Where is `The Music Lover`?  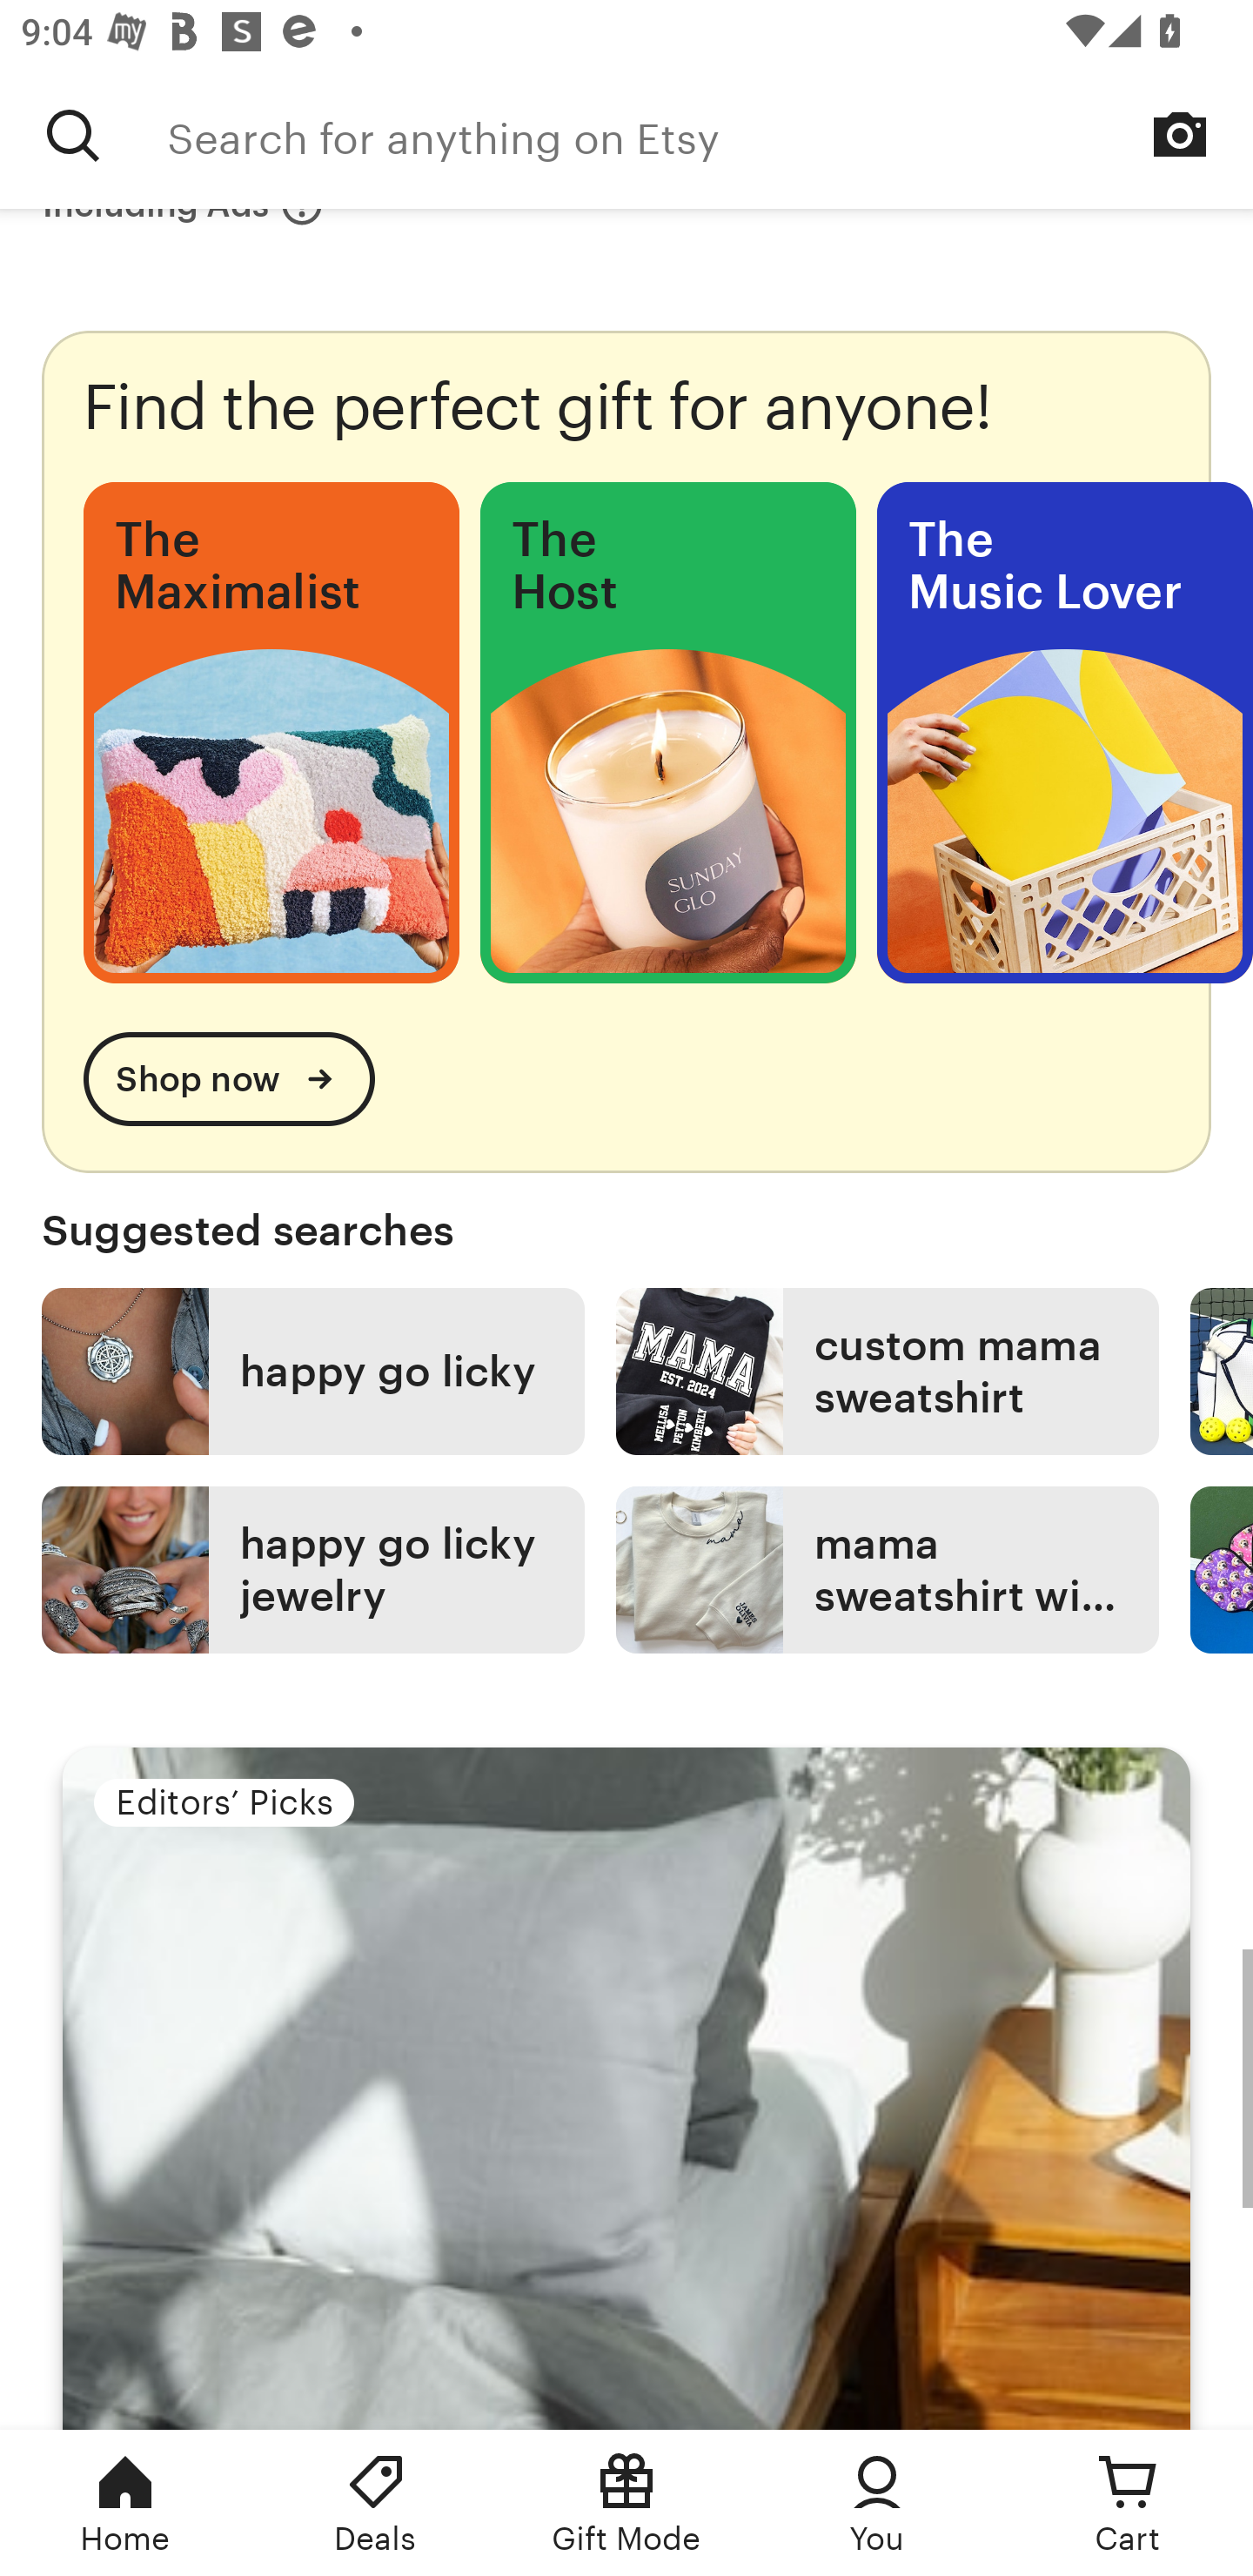
The Music Lover is located at coordinates (1065, 733).